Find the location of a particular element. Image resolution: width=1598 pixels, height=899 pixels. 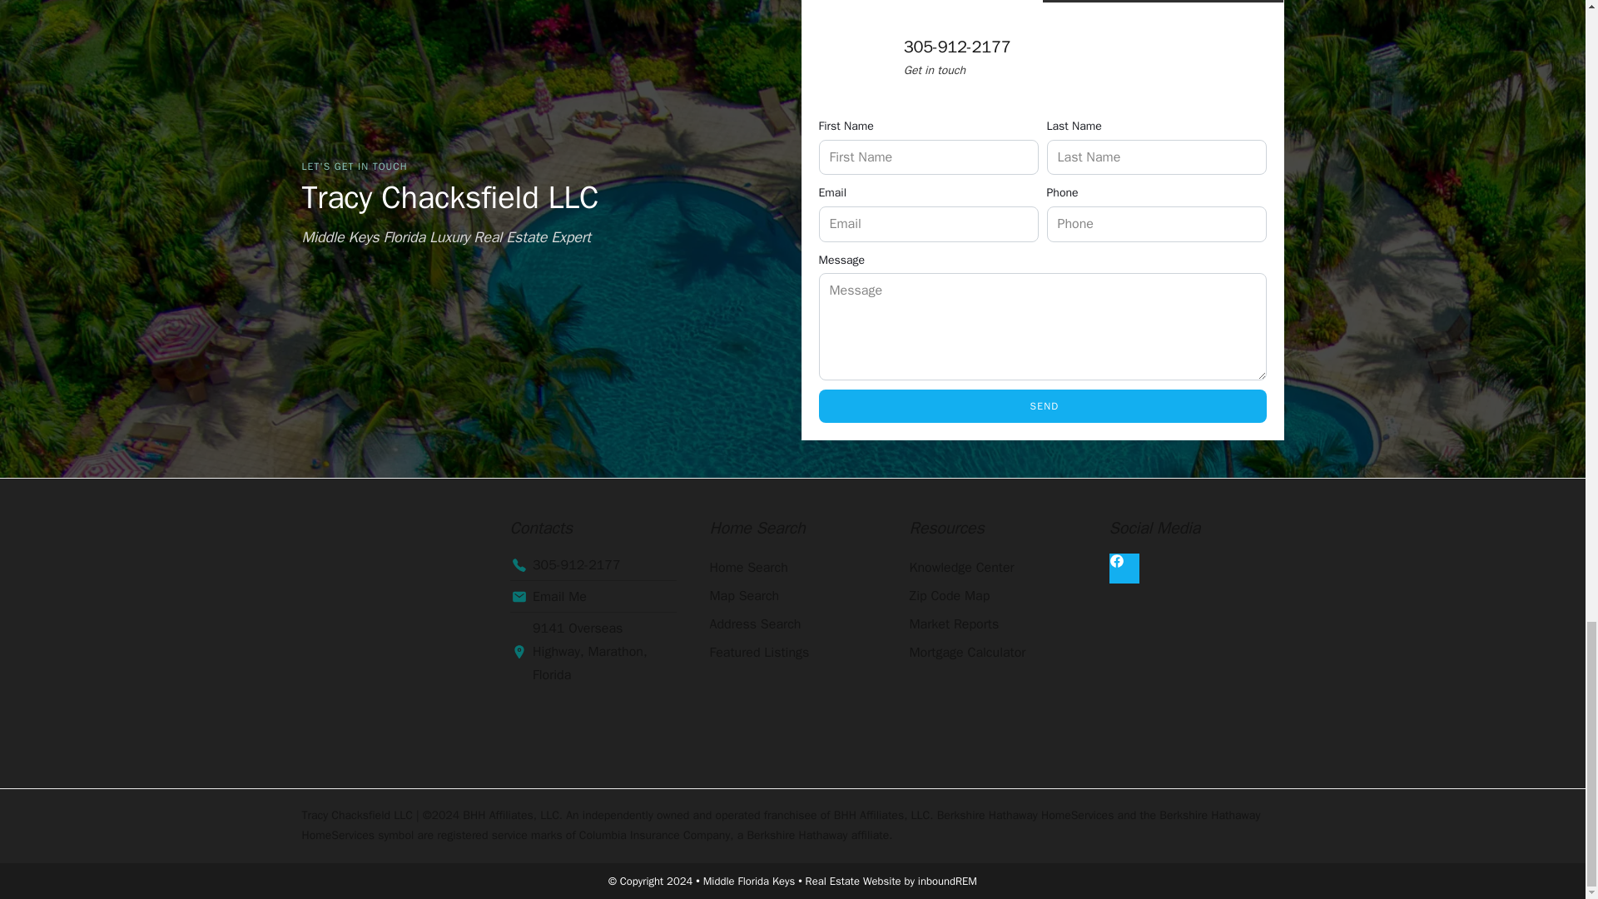

Mortgage Calculator is located at coordinates (992, 653).